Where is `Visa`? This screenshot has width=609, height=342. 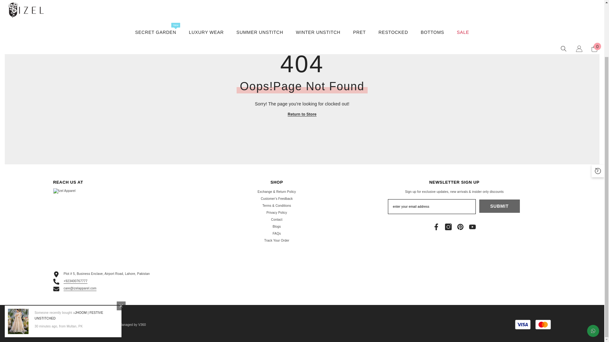
Visa is located at coordinates (523, 324).